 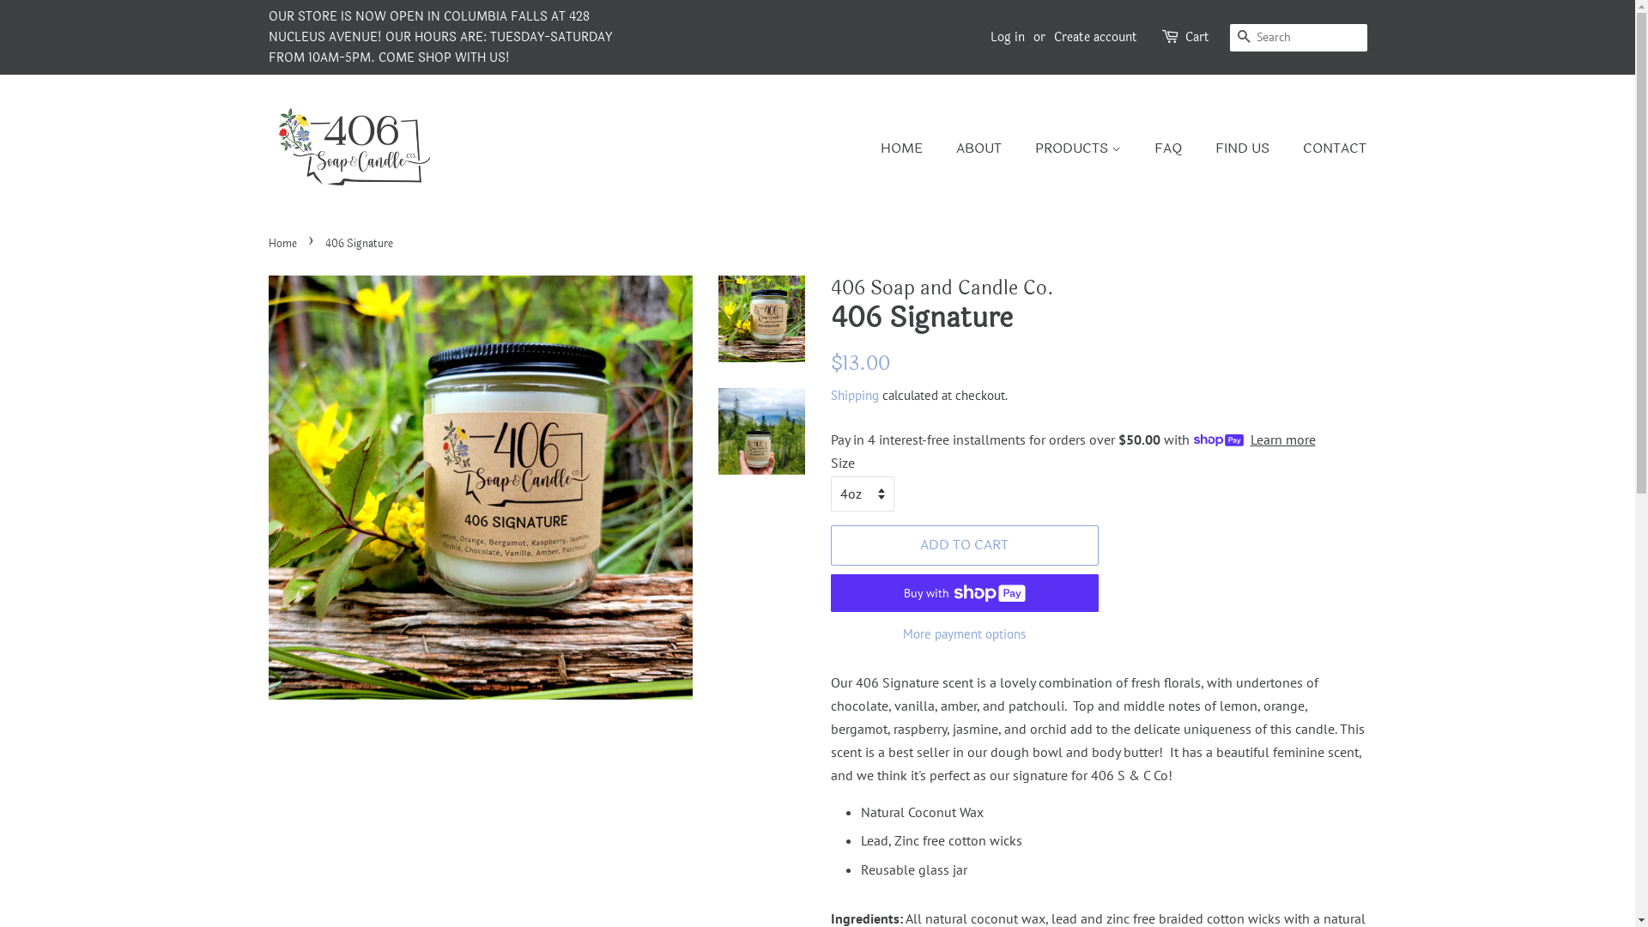 What do you see at coordinates (981, 148) in the screenshot?
I see `ABOUT` at bounding box center [981, 148].